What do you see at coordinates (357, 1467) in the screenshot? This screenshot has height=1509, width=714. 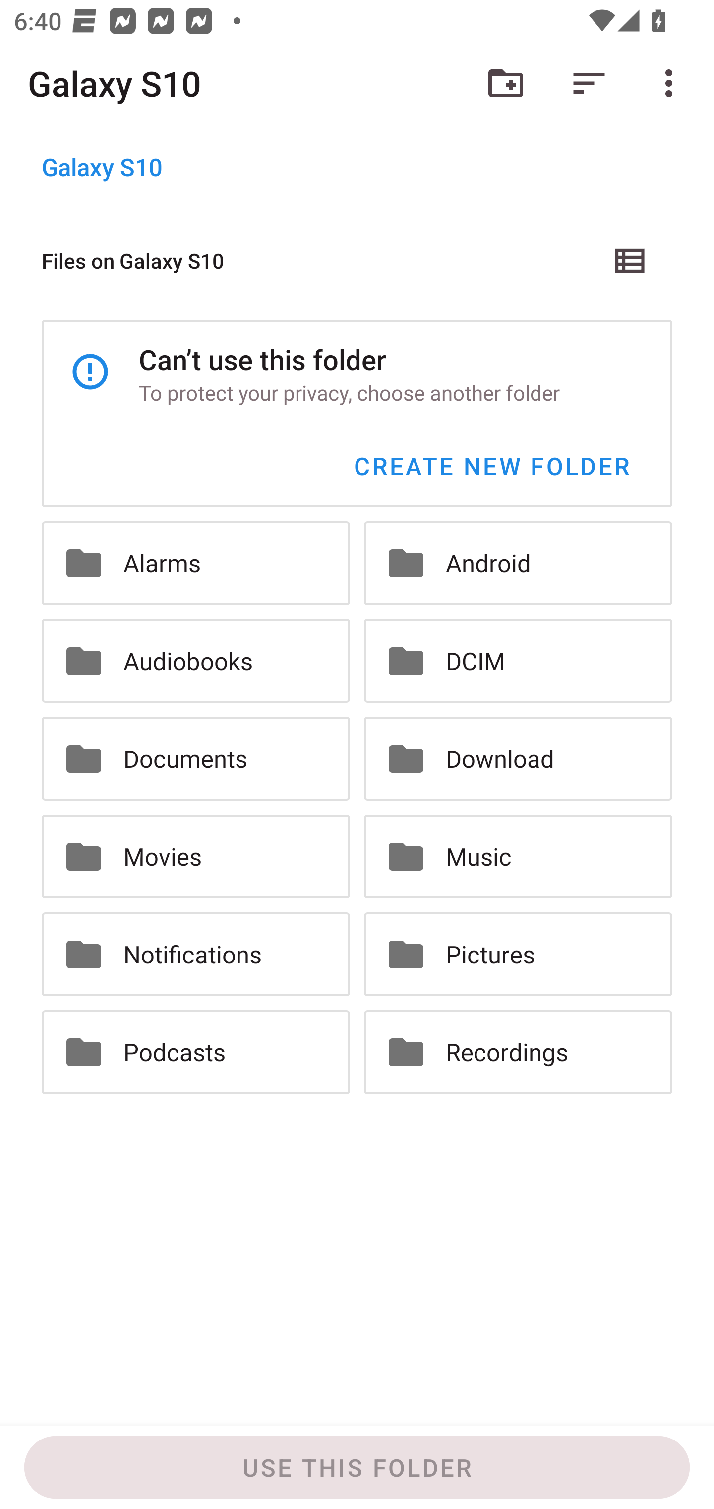 I see `USE THIS FOLDER` at bounding box center [357, 1467].